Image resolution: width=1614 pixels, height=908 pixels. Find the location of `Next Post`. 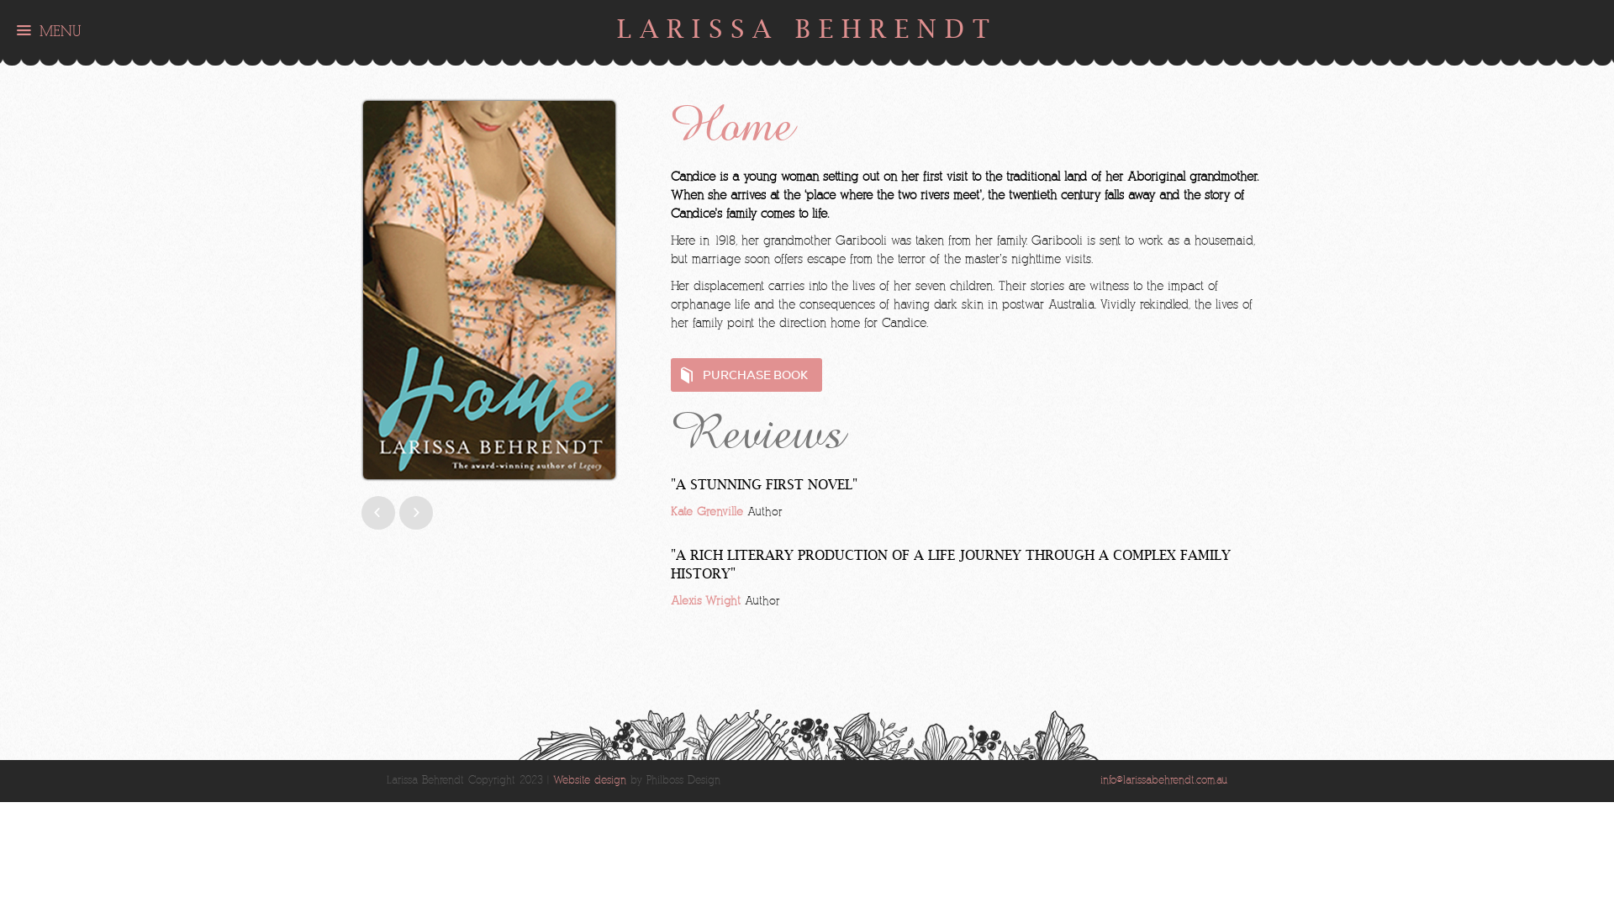

Next Post is located at coordinates (378, 513).